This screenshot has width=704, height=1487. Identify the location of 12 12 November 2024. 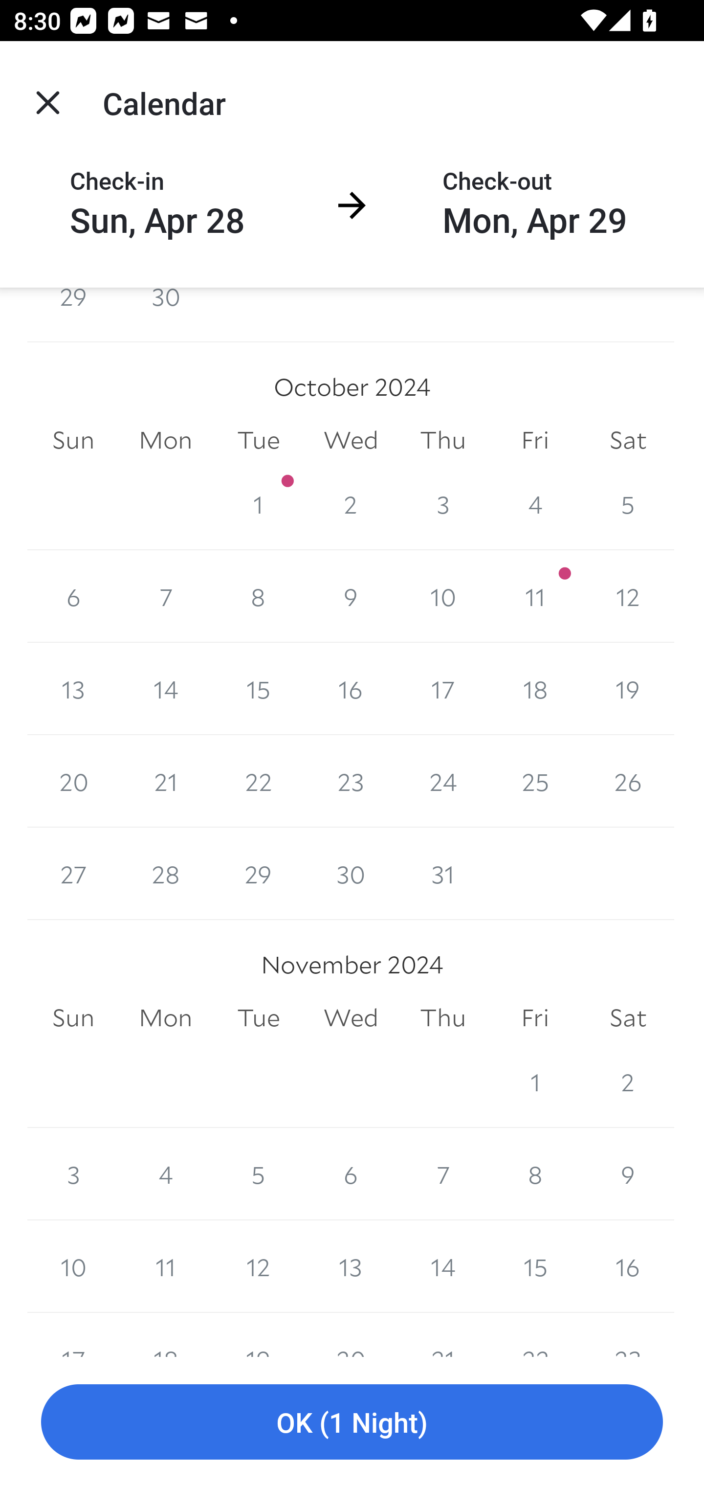
(258, 1267).